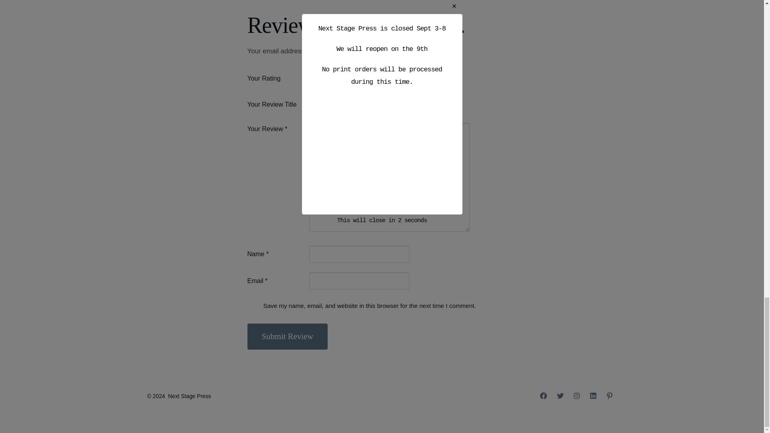 The image size is (770, 433). I want to click on Open Twitter in a new tab, so click(560, 395).